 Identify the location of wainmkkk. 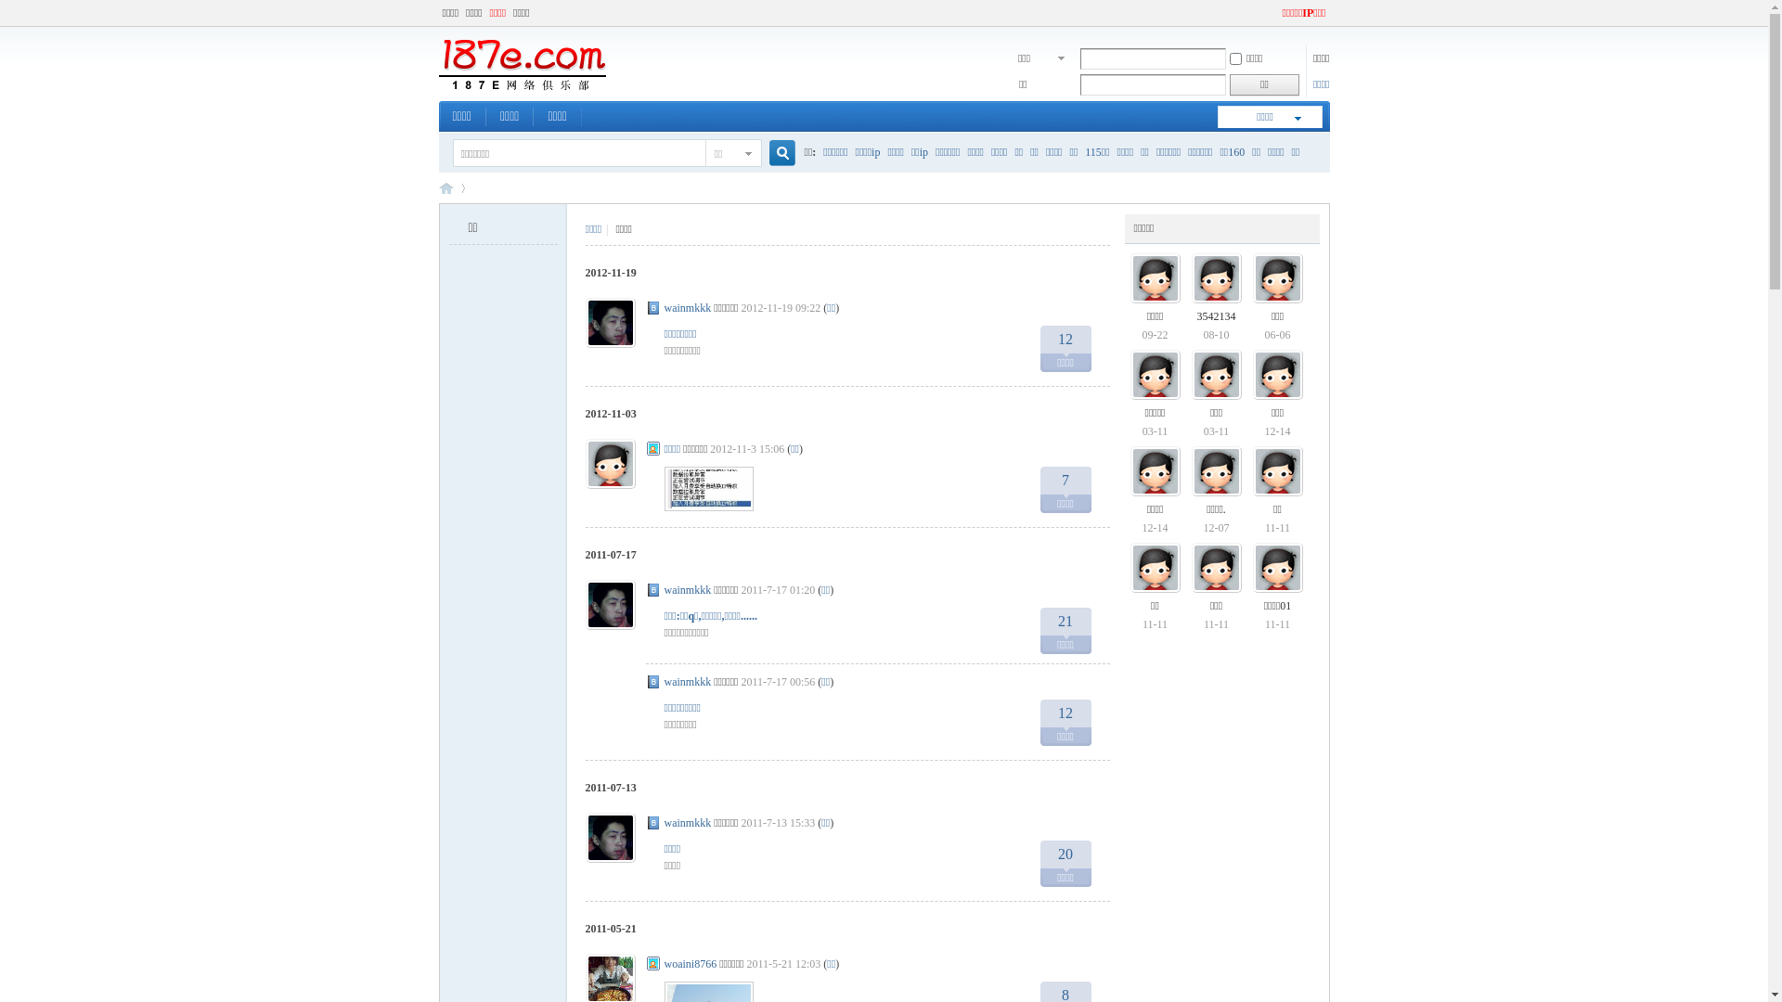
(689, 682).